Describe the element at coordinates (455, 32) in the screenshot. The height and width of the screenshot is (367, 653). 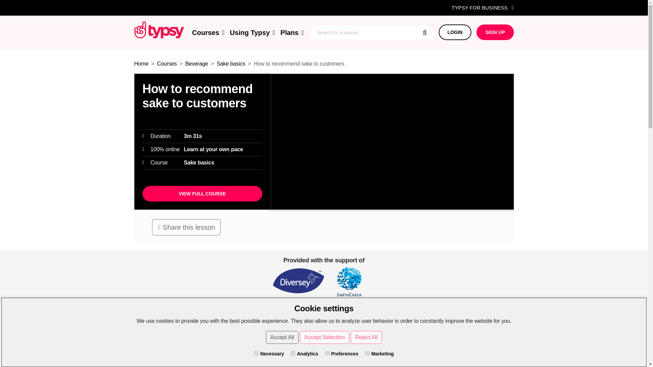
I see `LOGIN` at that location.